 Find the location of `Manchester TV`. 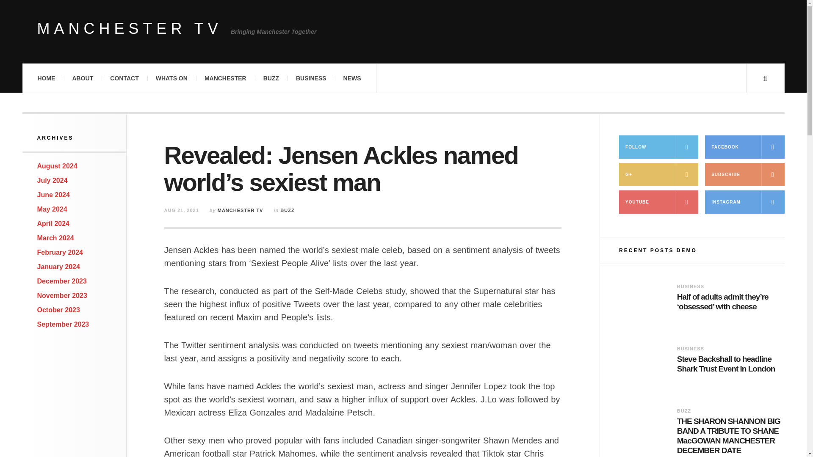

Manchester TV is located at coordinates (130, 29).